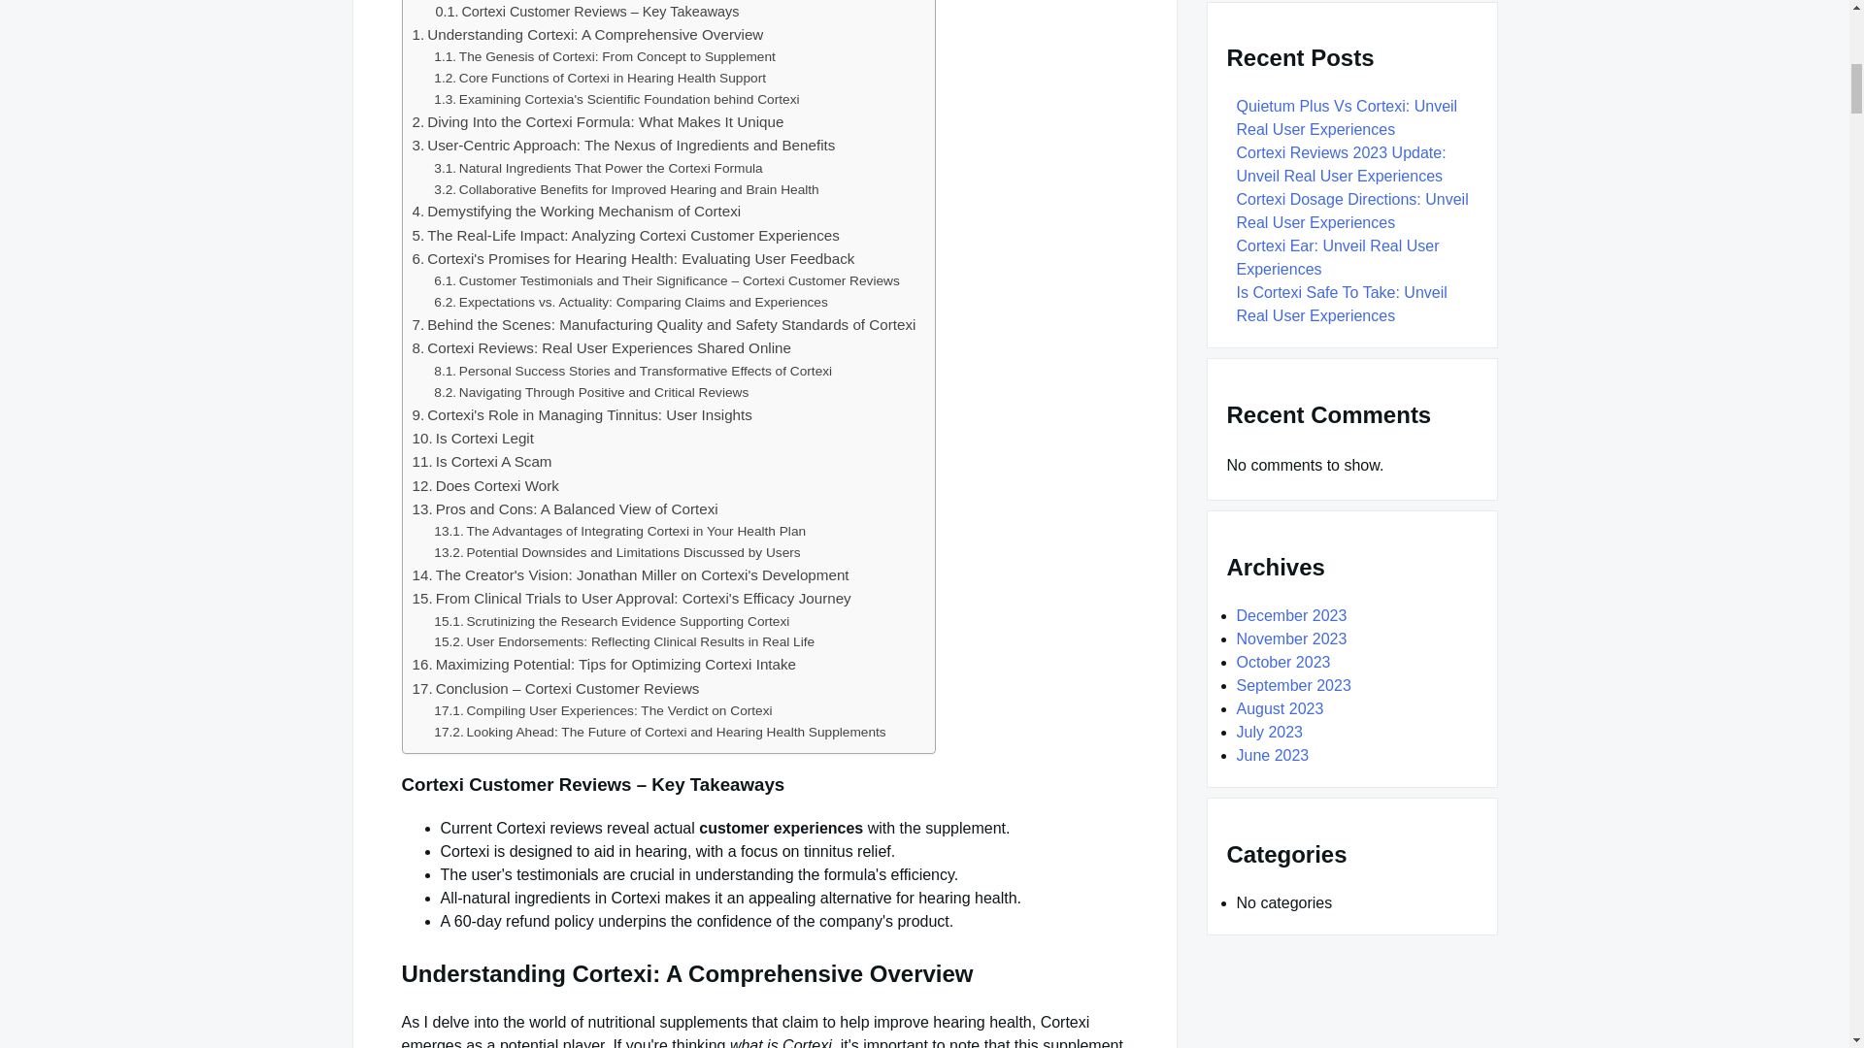 The image size is (1864, 1048). I want to click on Demystifying the Working Mechanism of Cortexi, so click(576, 212).